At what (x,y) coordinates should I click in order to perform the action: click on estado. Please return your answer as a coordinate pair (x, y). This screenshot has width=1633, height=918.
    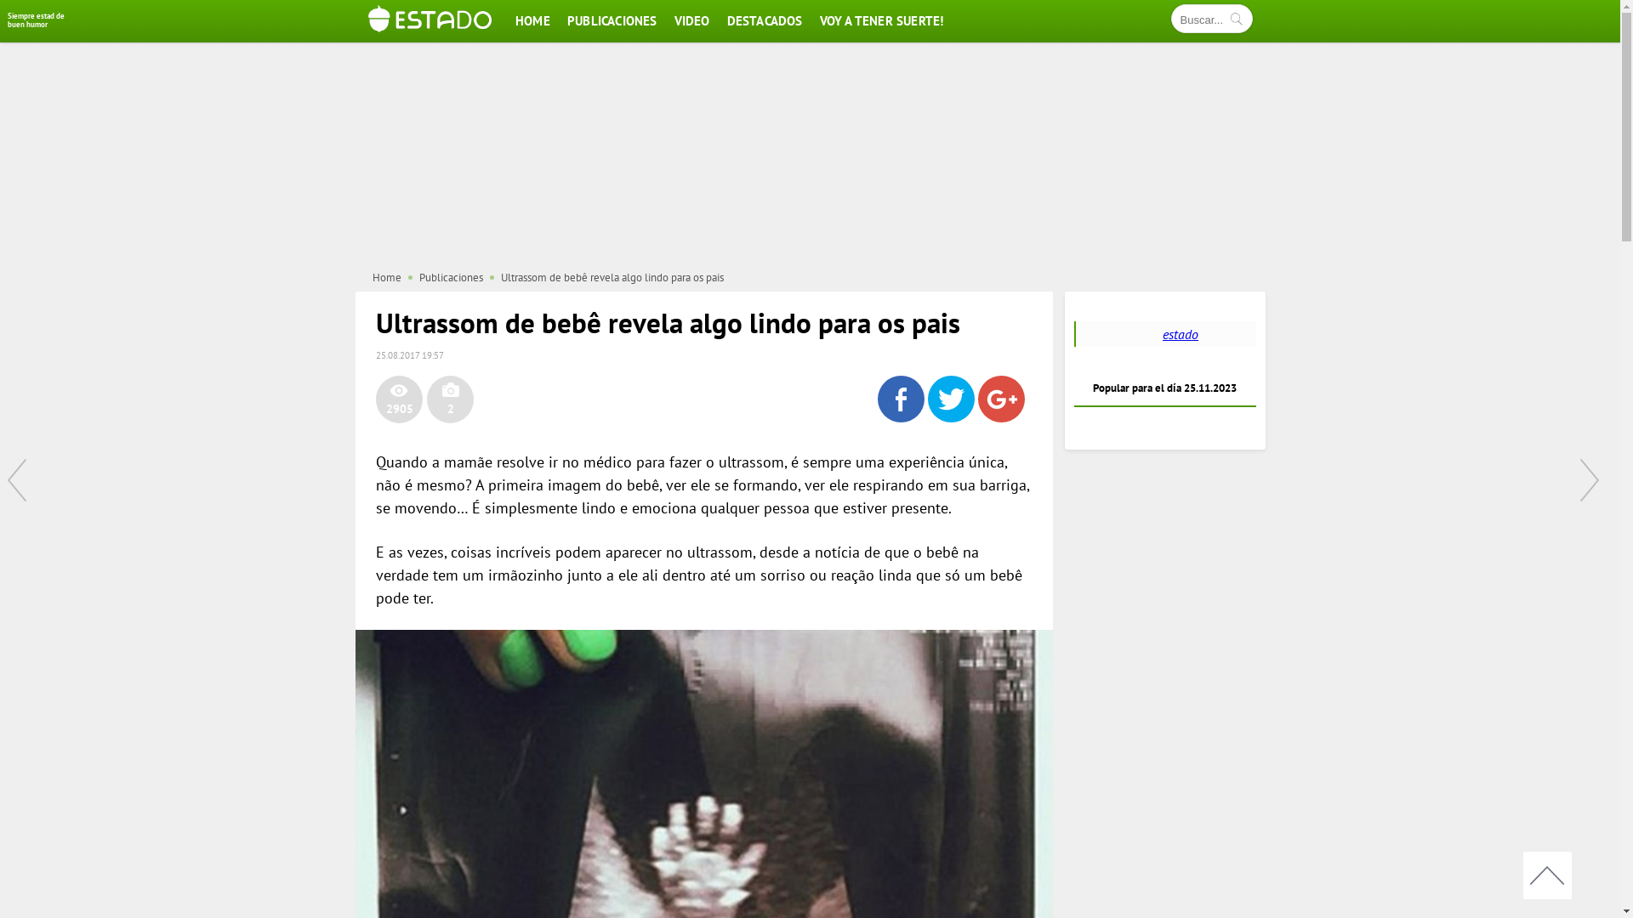
    Looking at the image, I should click on (1181, 334).